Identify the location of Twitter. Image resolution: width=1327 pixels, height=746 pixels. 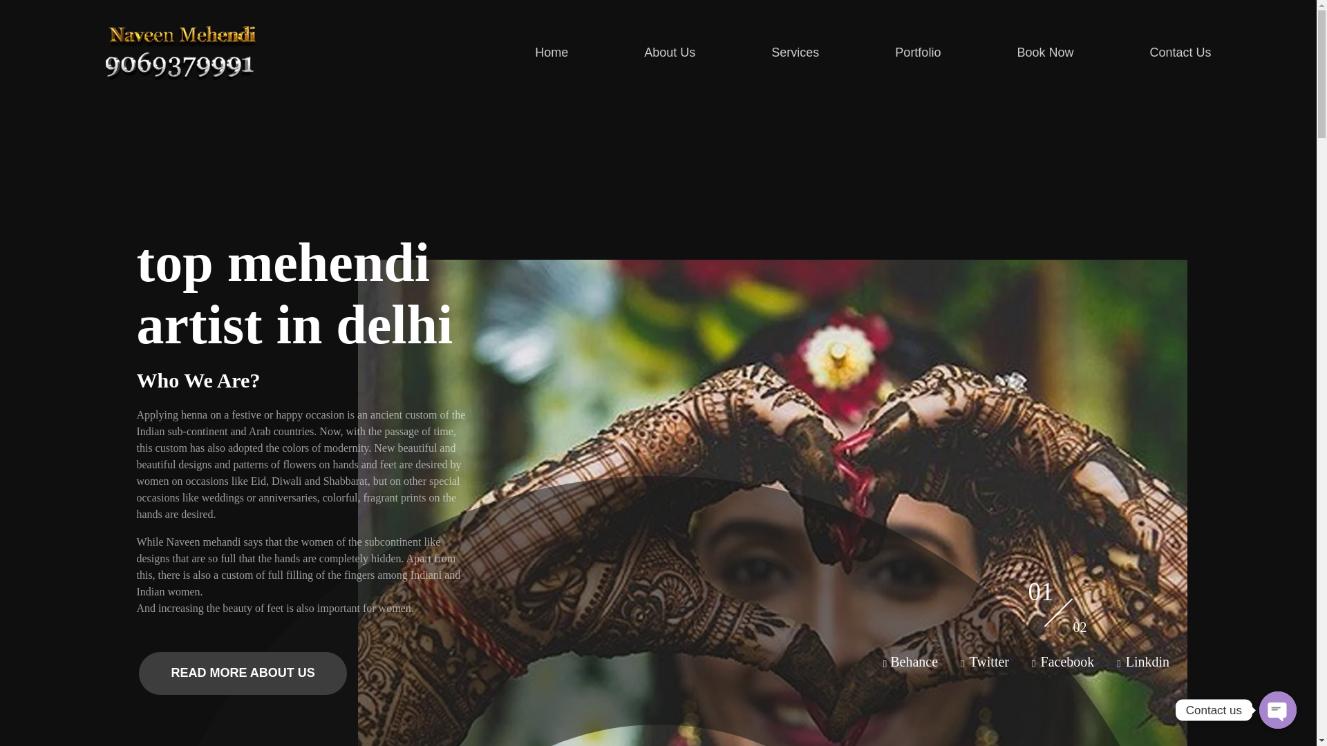
(570, 51).